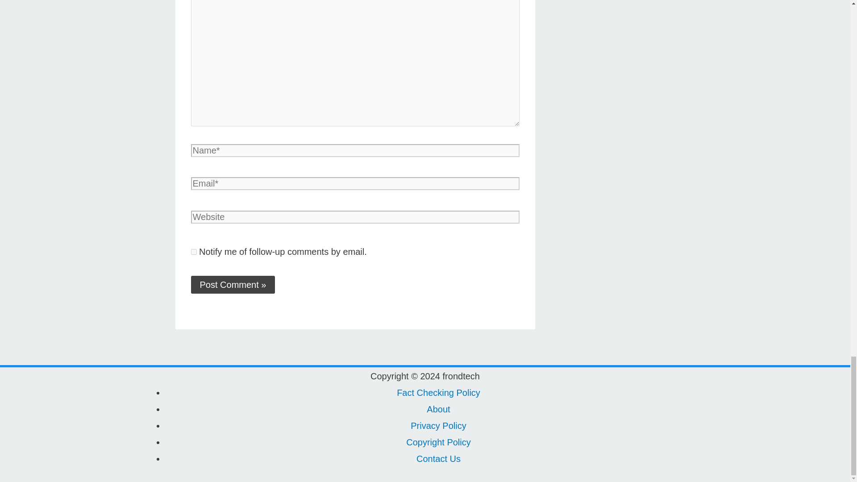 Image resolution: width=857 pixels, height=482 pixels. I want to click on About, so click(438, 409).